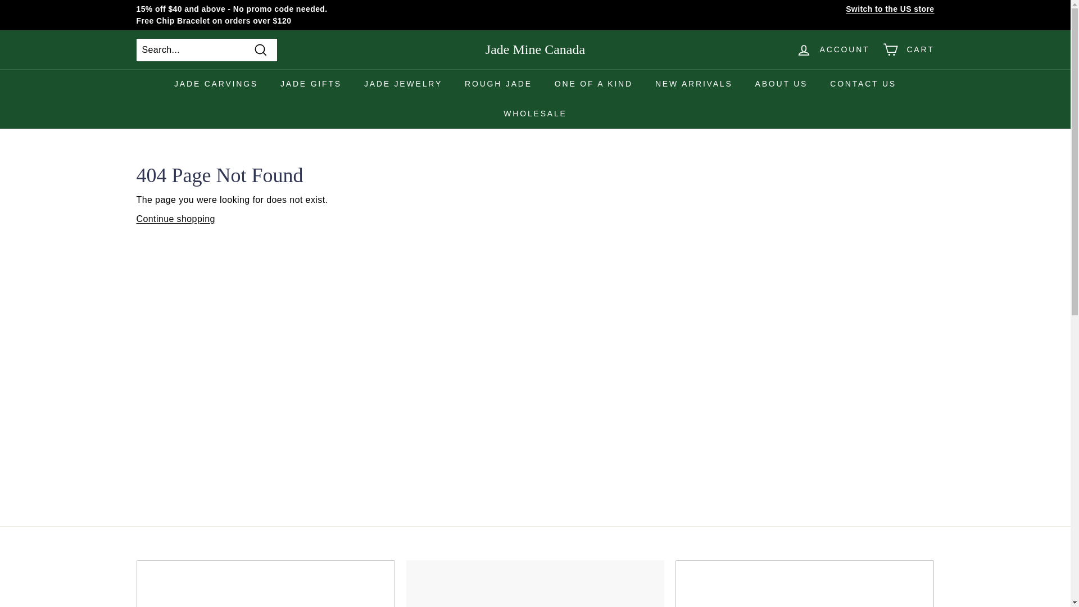 This screenshot has width=1079, height=607. I want to click on Switch to the US store, so click(890, 9).